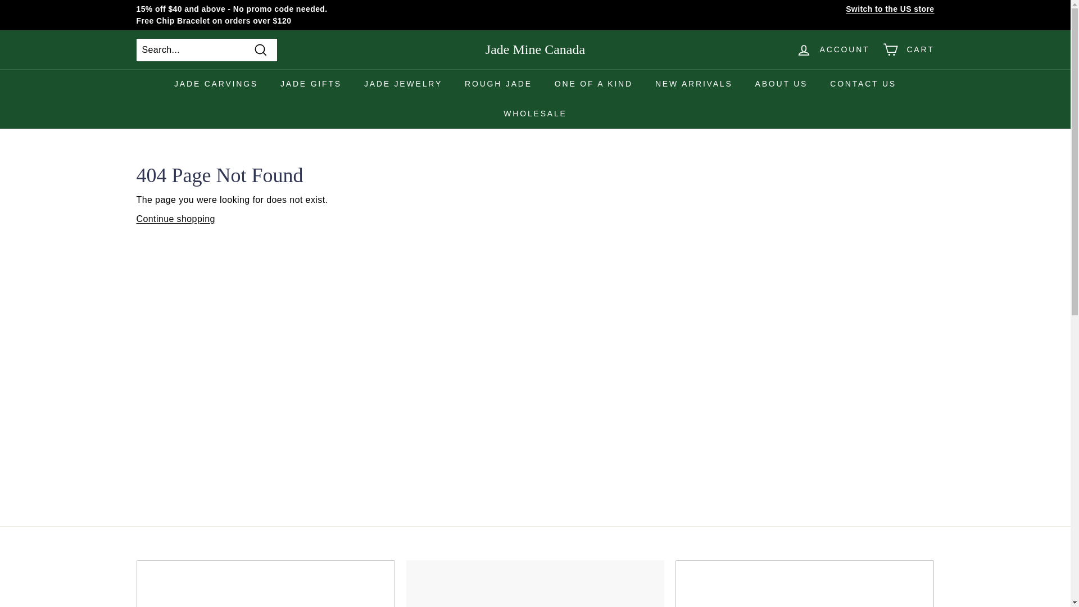 This screenshot has width=1079, height=607. I want to click on Switch to the US store, so click(890, 9).